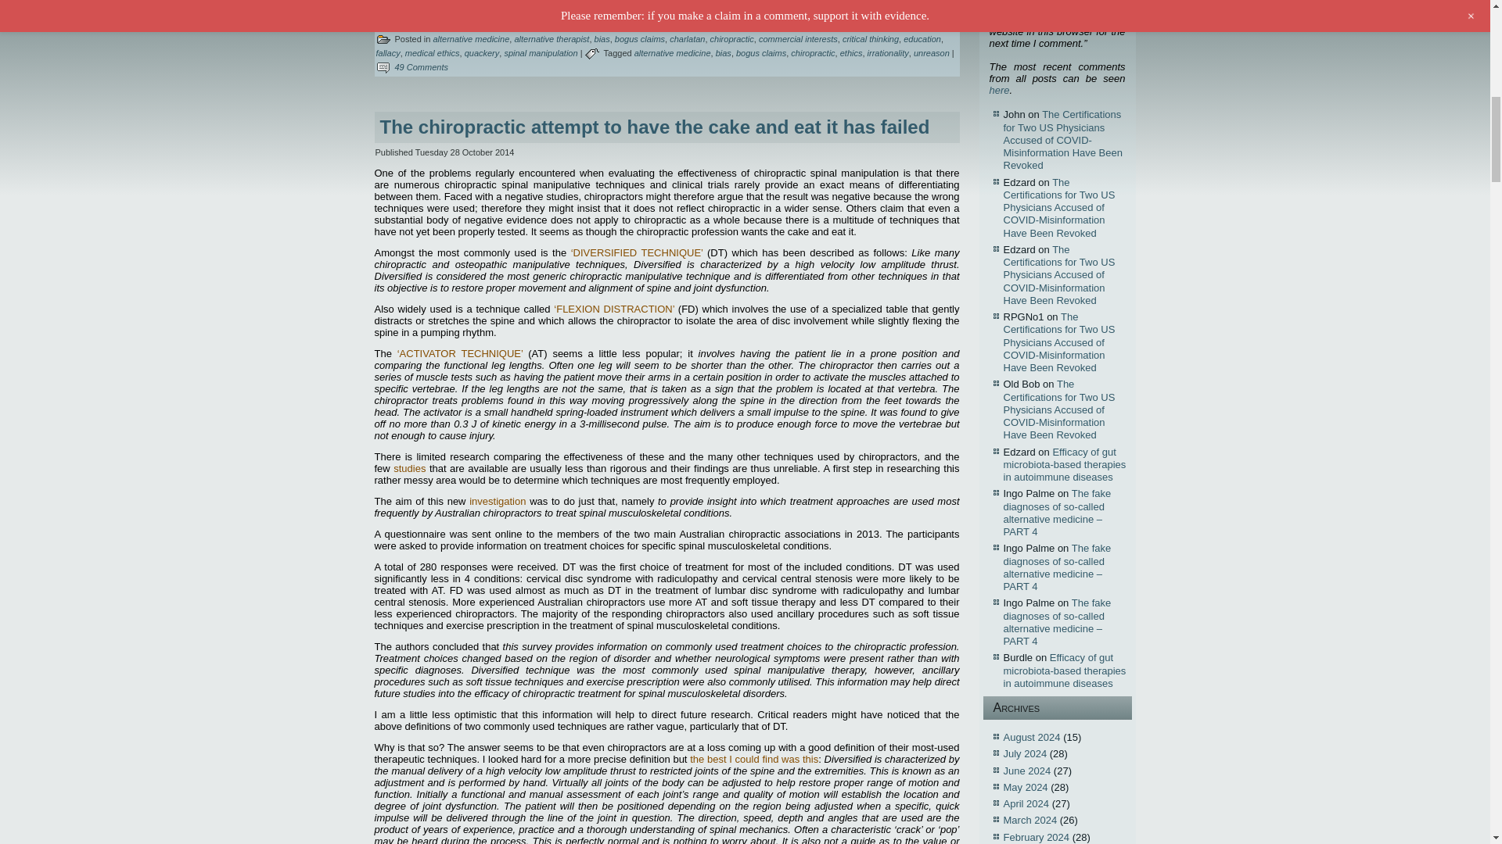 The image size is (1502, 844). Describe the element at coordinates (543, 3) in the screenshot. I see `Click to share on Pinterest` at that location.